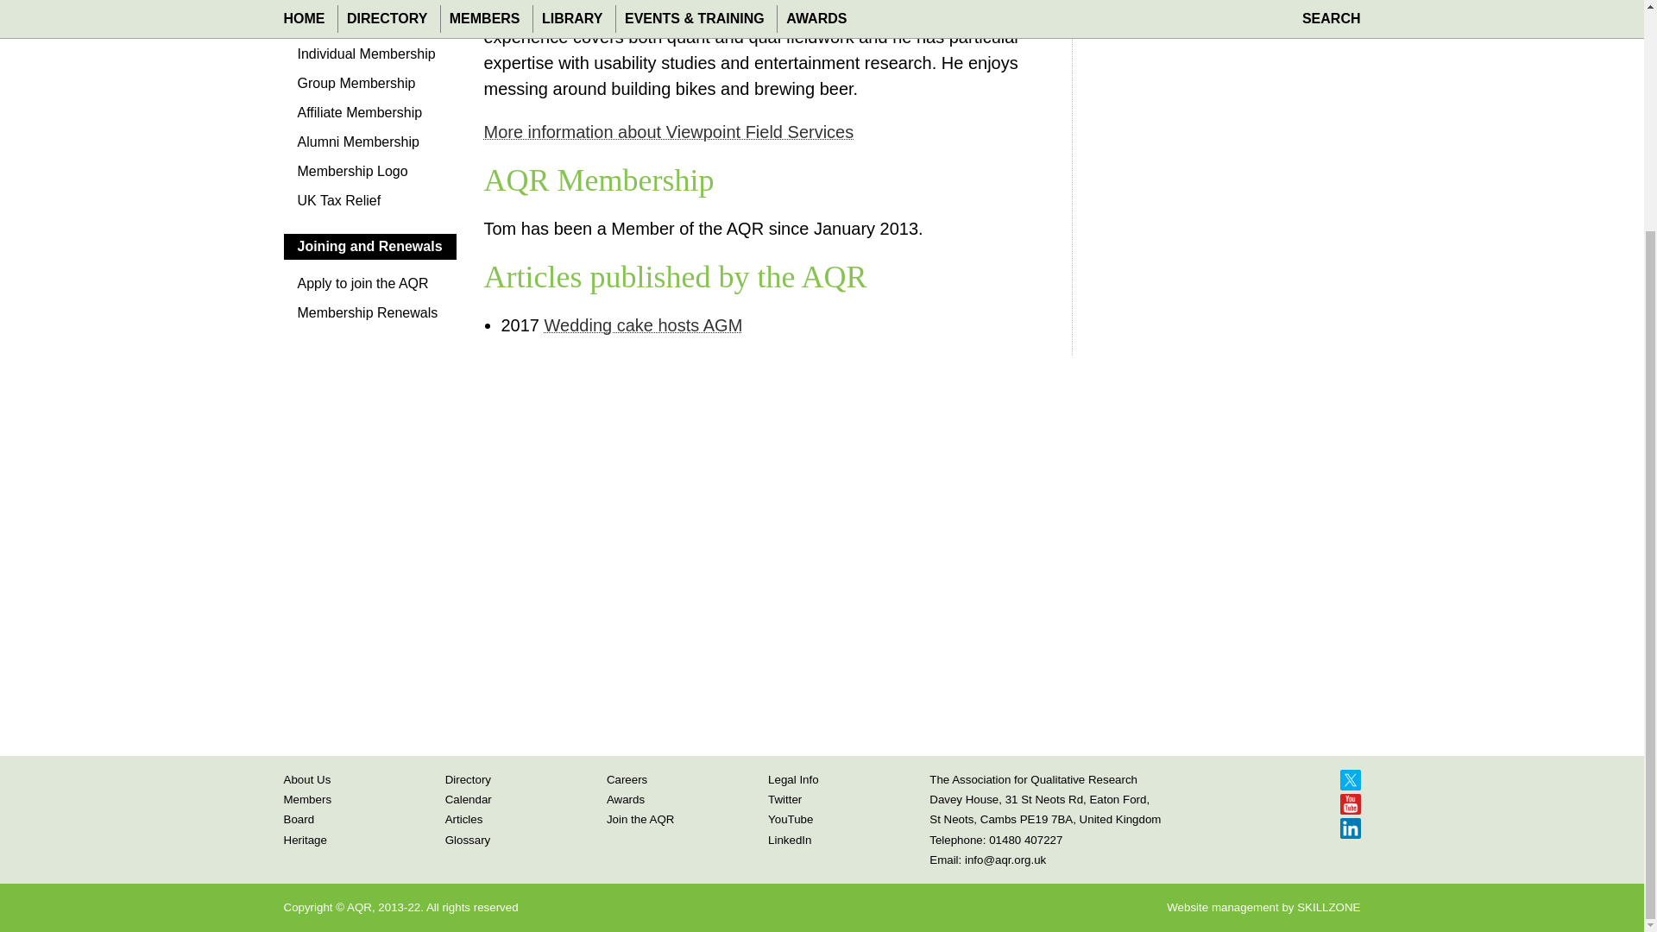 The image size is (1657, 932). Describe the element at coordinates (469, 799) in the screenshot. I see `Calendar` at that location.